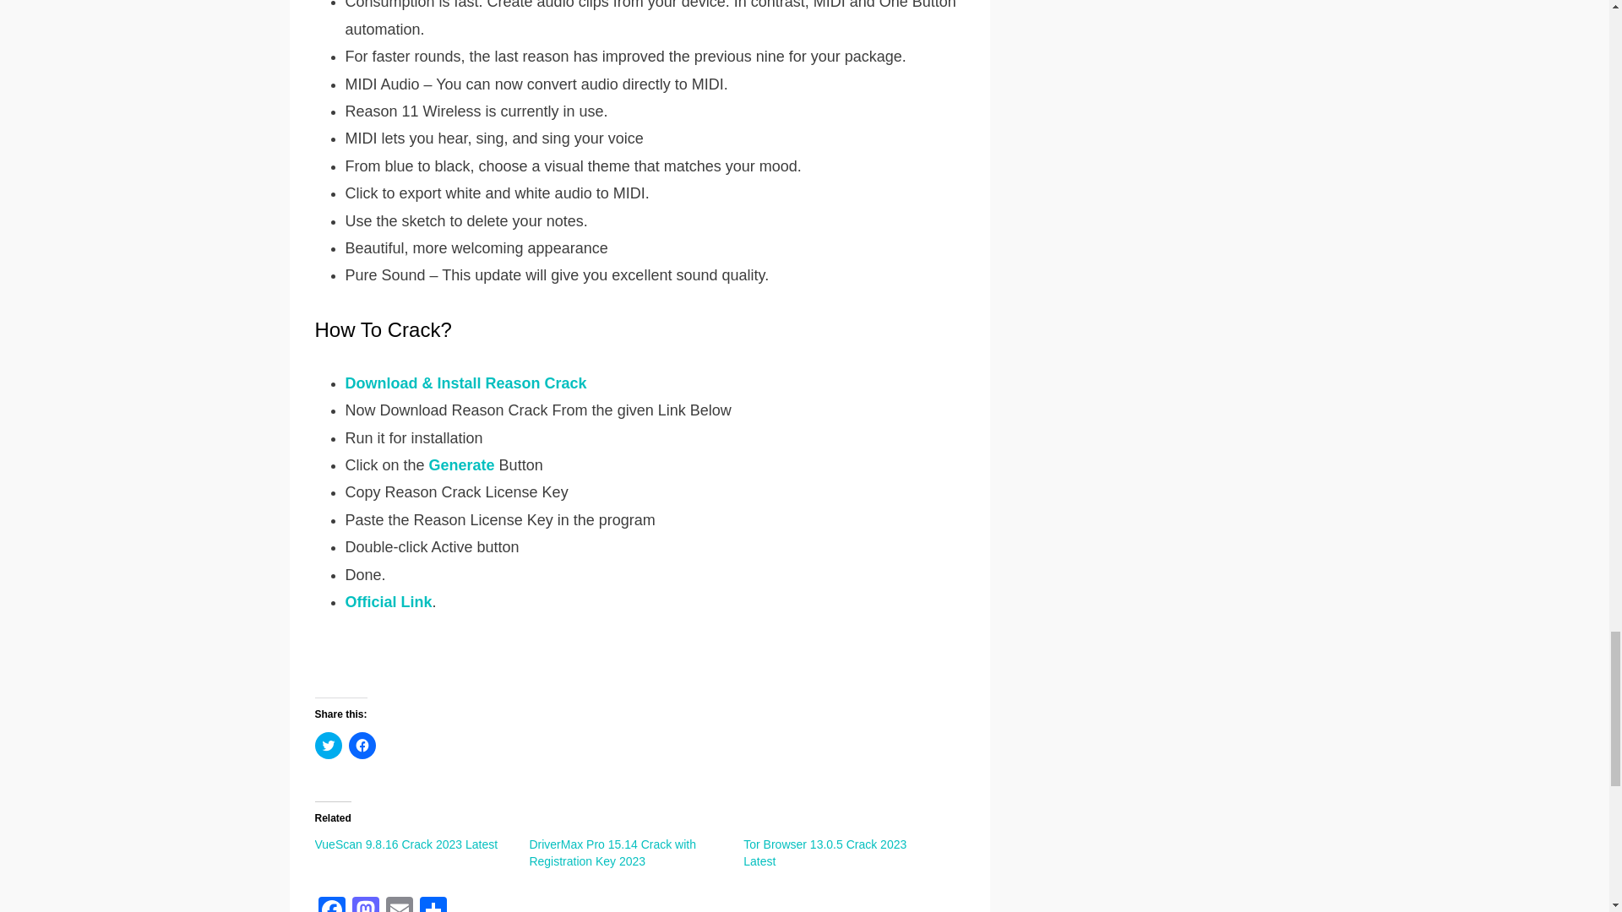  Describe the element at coordinates (398, 904) in the screenshot. I see `Email` at that location.